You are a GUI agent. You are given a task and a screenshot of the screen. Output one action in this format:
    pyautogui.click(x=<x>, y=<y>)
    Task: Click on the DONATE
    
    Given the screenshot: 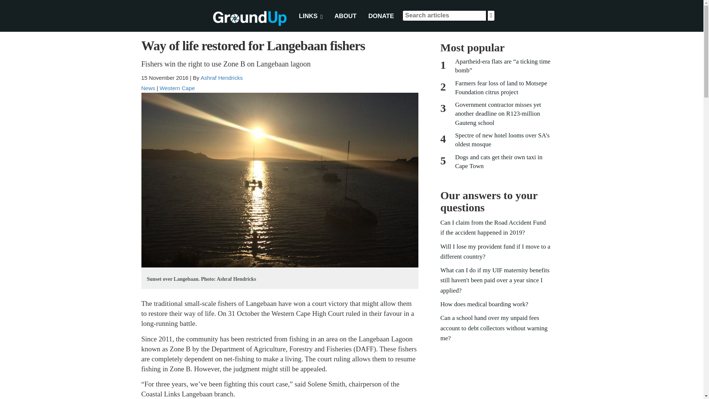 What is the action you would take?
    pyautogui.click(x=381, y=16)
    